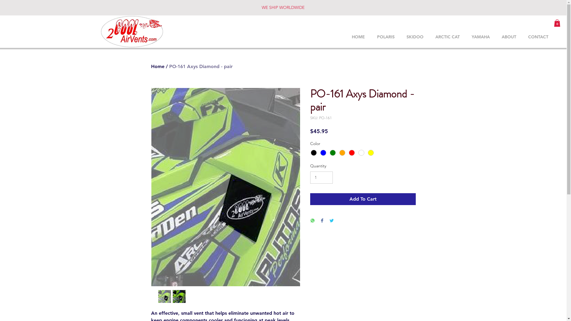 The image size is (571, 321). I want to click on Add To Cart, so click(363, 199).